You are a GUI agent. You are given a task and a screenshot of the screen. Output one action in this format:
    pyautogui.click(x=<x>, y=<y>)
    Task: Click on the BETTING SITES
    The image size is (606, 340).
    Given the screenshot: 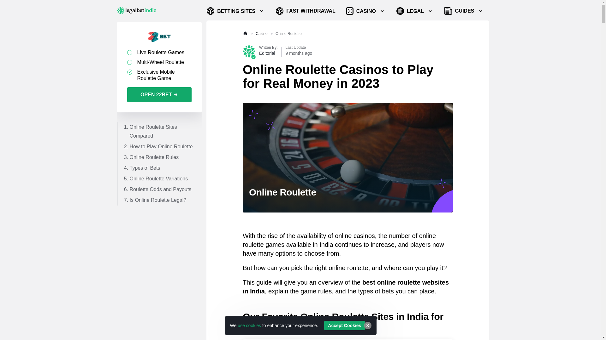 What is the action you would take?
    pyautogui.click(x=236, y=11)
    